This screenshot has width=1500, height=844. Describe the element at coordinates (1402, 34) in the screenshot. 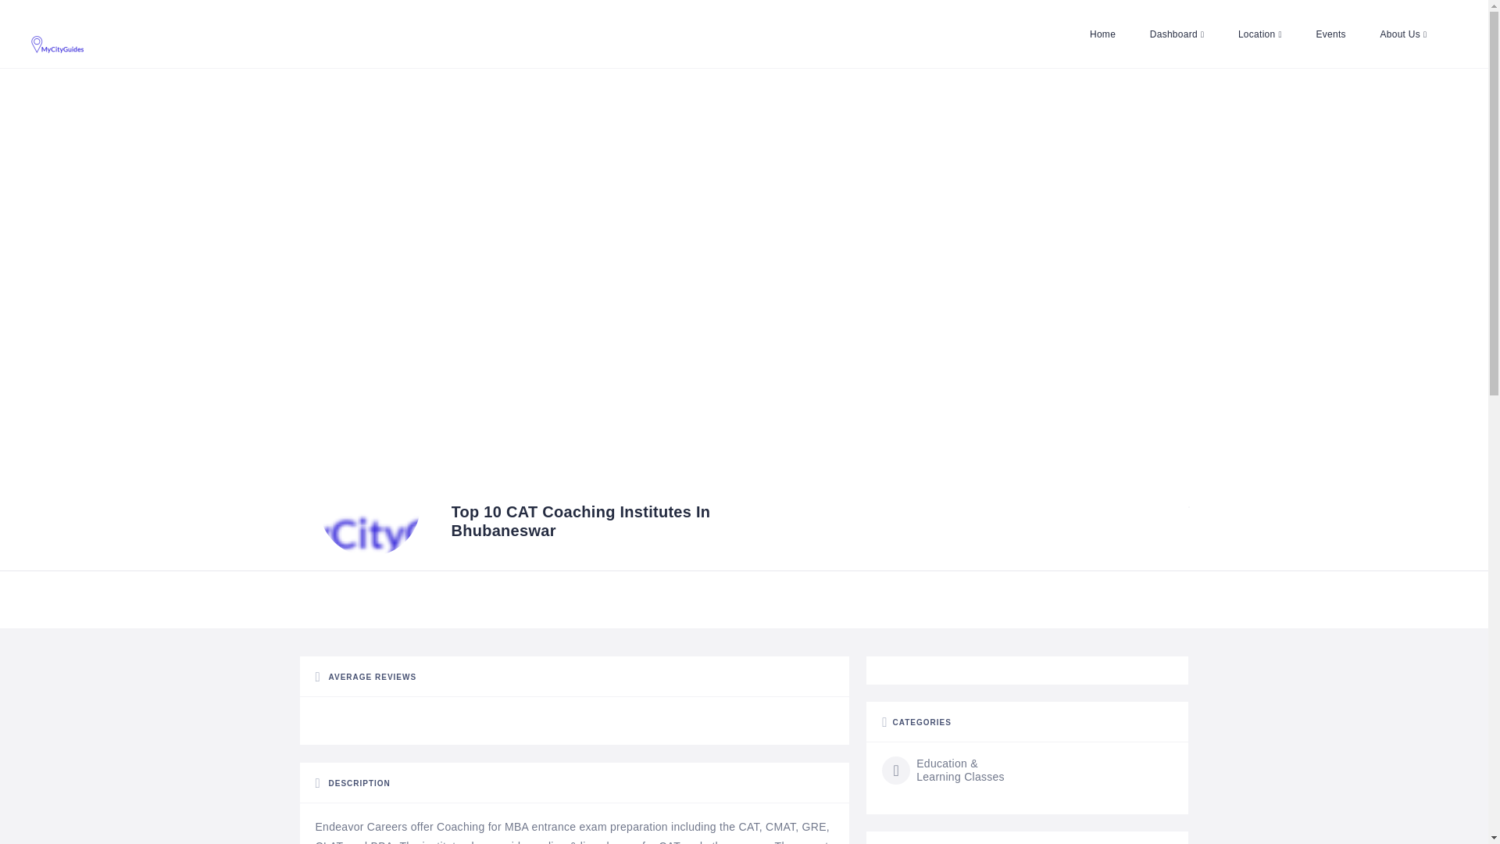

I see `About Us` at that location.